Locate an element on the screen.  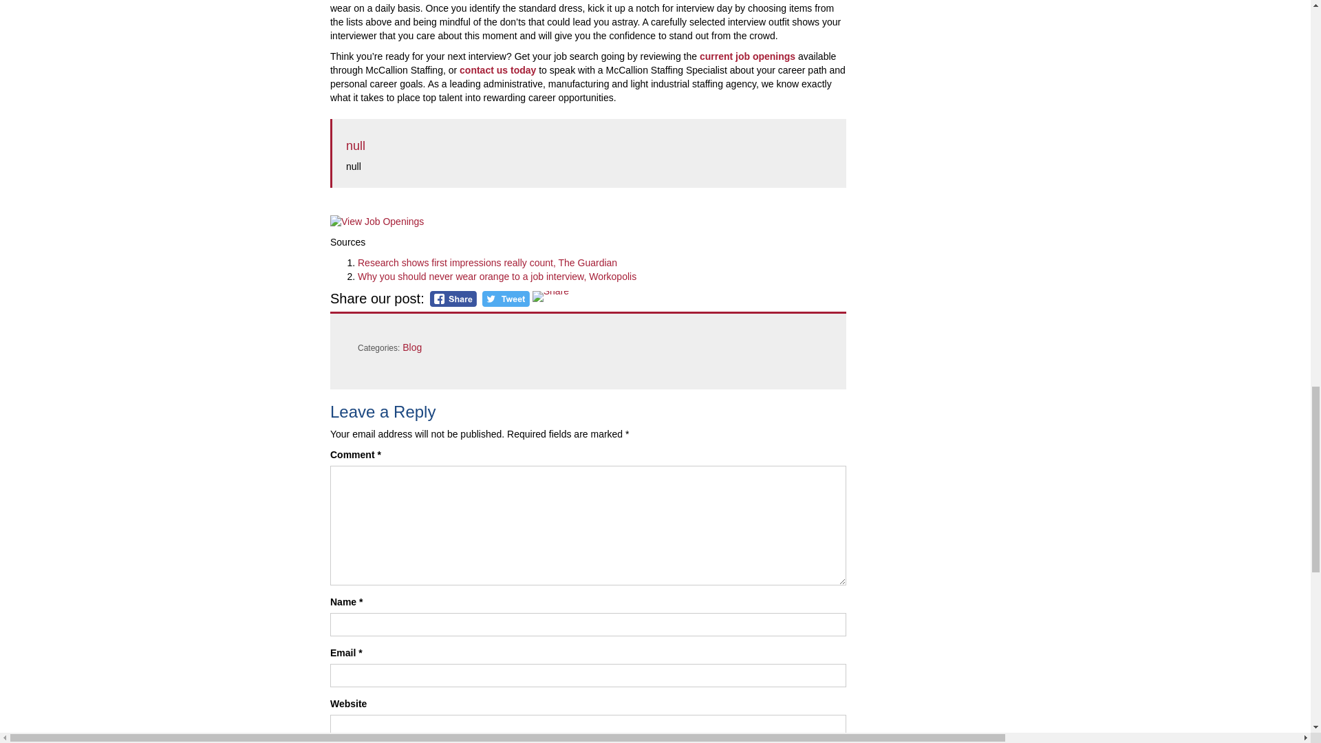
Tweet is located at coordinates (505, 299).